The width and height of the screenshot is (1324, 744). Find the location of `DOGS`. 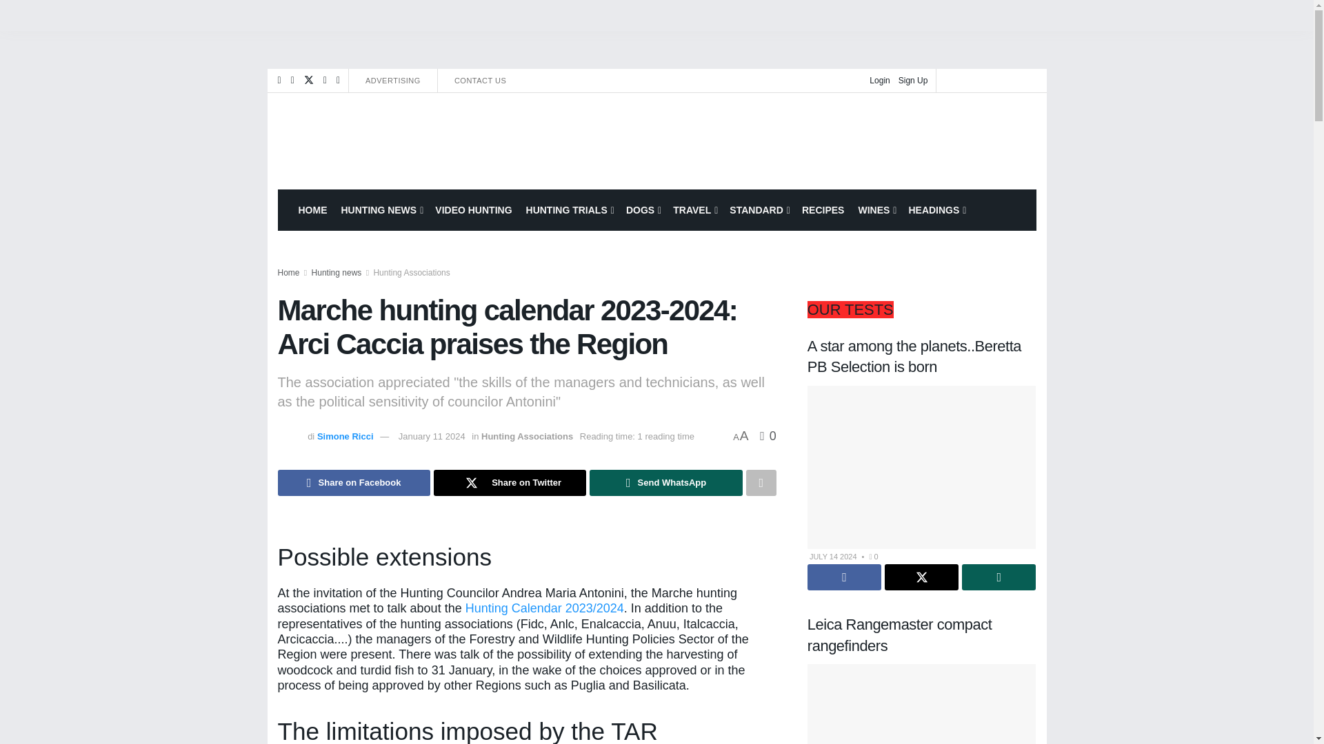

DOGS is located at coordinates (643, 209).